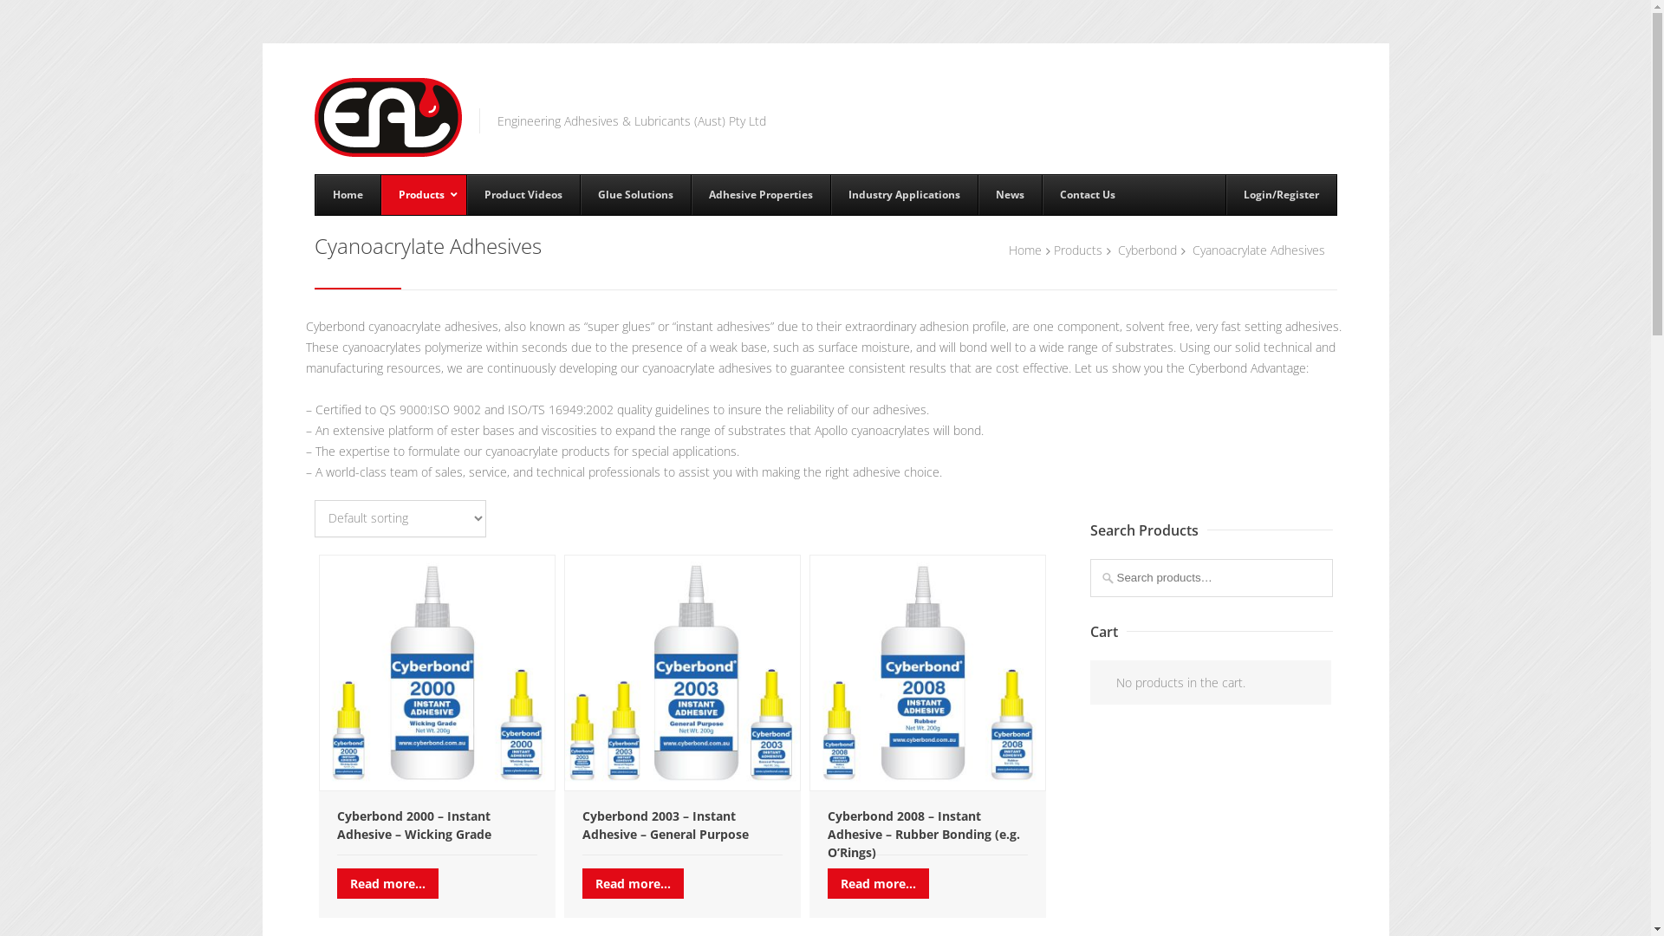 Image resolution: width=1664 pixels, height=936 pixels. What do you see at coordinates (523, 195) in the screenshot?
I see `Product Videos` at bounding box center [523, 195].